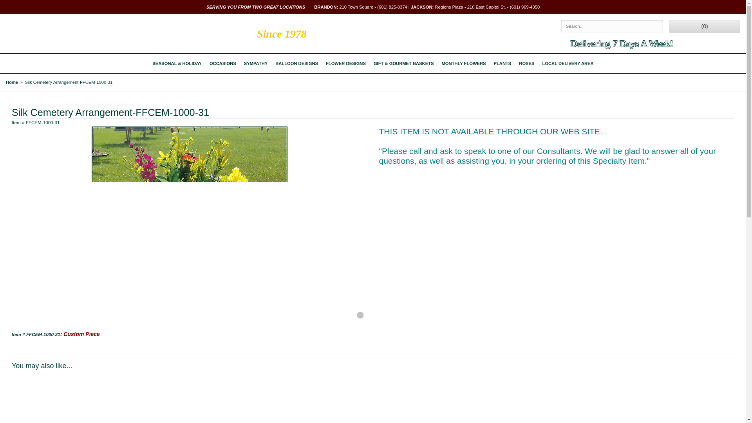 Image resolution: width=752 pixels, height=423 pixels. I want to click on BALLOON DESIGNS, so click(296, 63).